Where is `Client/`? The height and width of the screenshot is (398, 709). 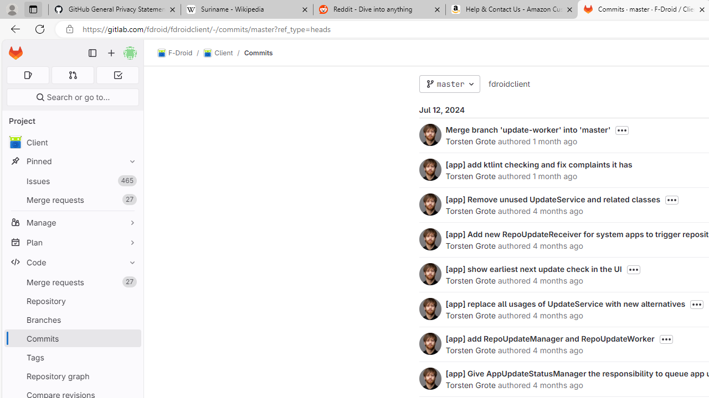
Client/ is located at coordinates (224, 53).